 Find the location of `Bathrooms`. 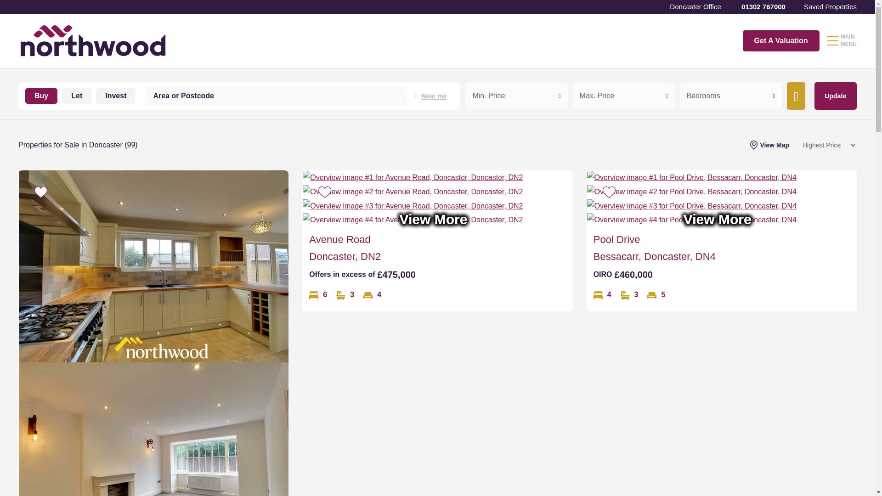

Bathrooms is located at coordinates (345, 295).